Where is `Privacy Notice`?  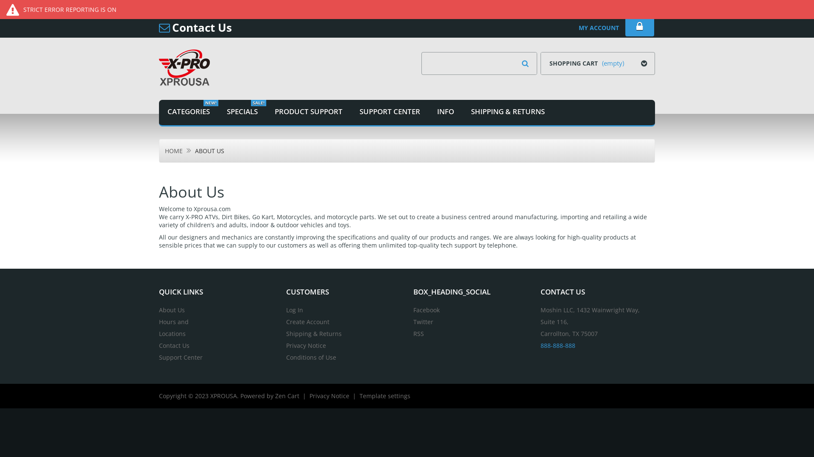
Privacy Notice is located at coordinates (329, 396).